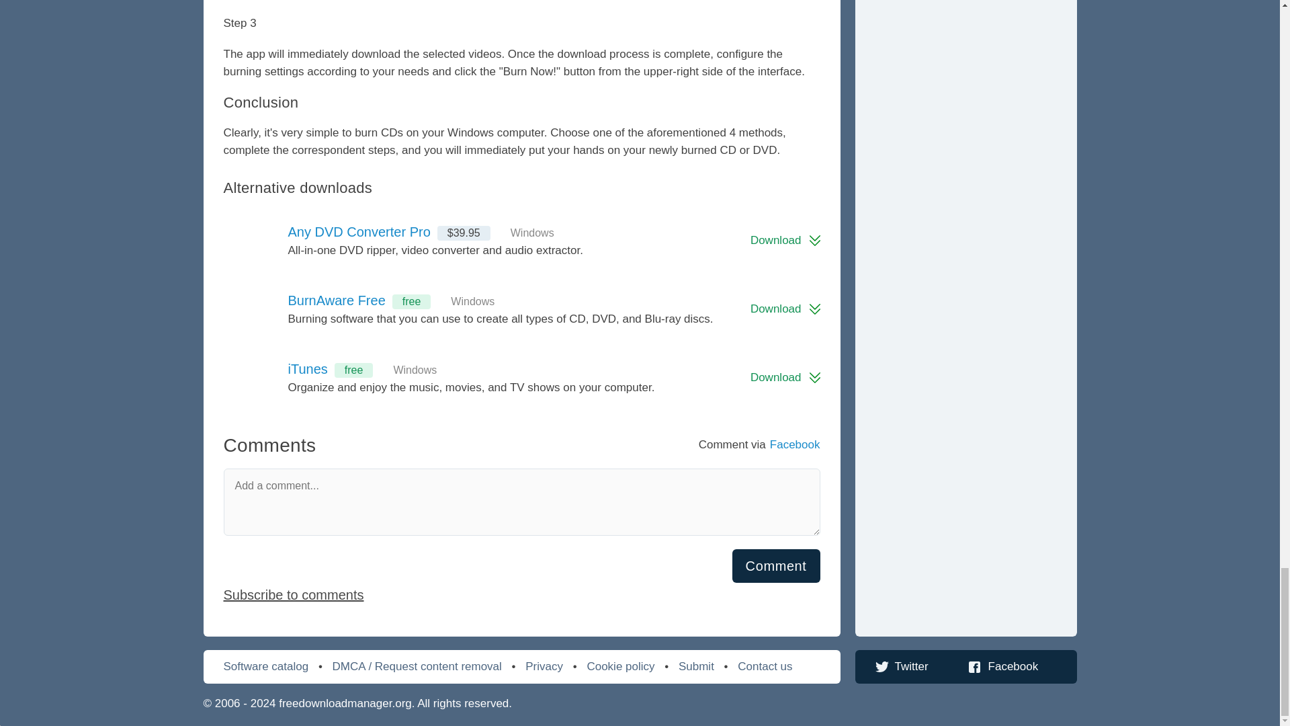  Describe the element at coordinates (255, 309) in the screenshot. I see `BurnAware Free` at that location.